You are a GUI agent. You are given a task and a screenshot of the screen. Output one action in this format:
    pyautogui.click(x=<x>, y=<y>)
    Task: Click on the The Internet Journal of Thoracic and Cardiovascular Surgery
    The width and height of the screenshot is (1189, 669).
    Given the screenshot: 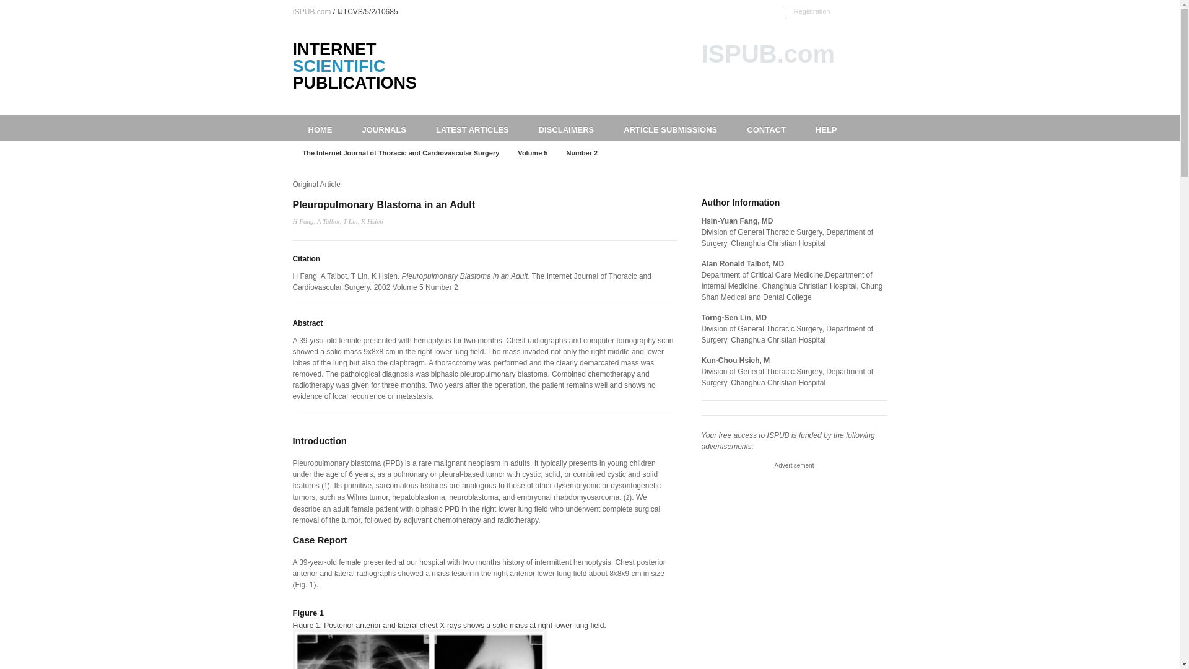 What is the action you would take?
    pyautogui.click(x=400, y=152)
    